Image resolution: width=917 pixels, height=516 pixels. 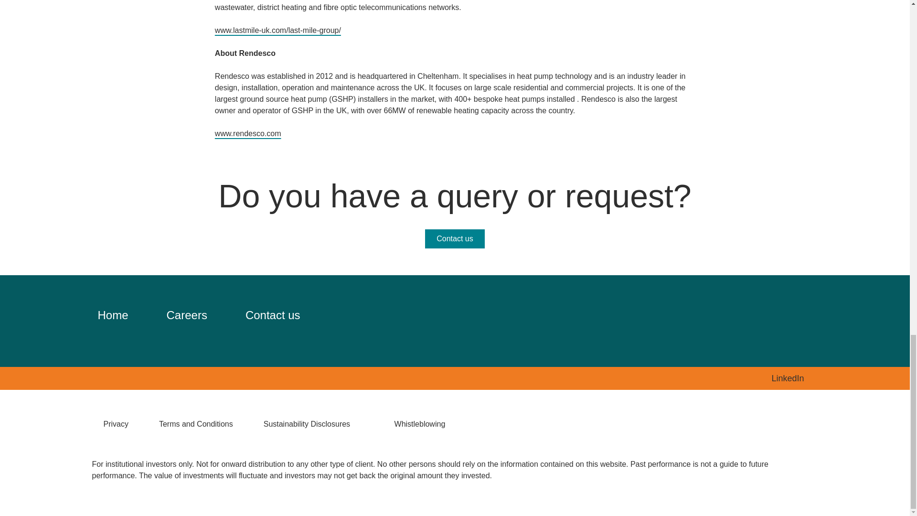 I want to click on Careers, so click(x=187, y=314).